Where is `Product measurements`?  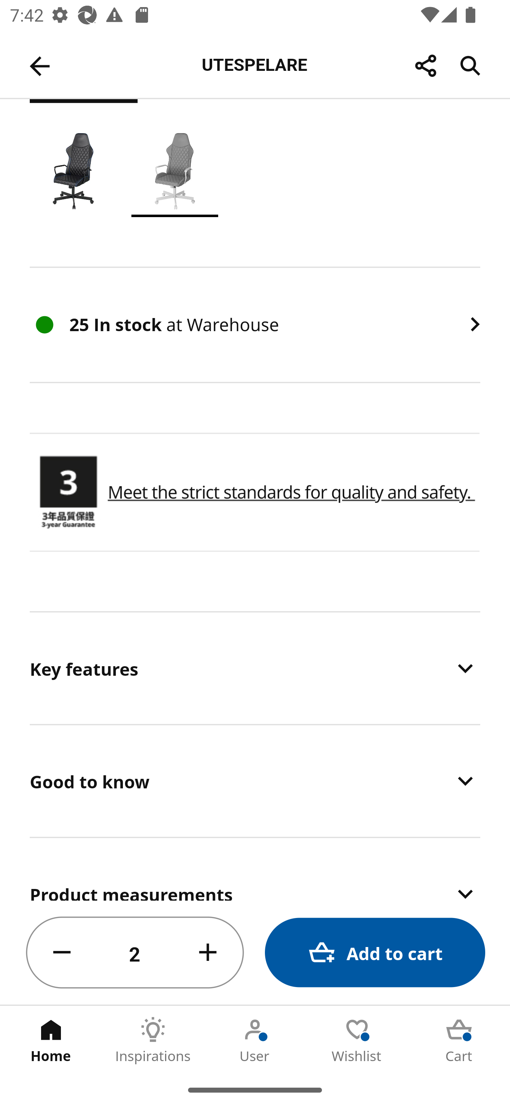 Product measurements is located at coordinates (255, 870).